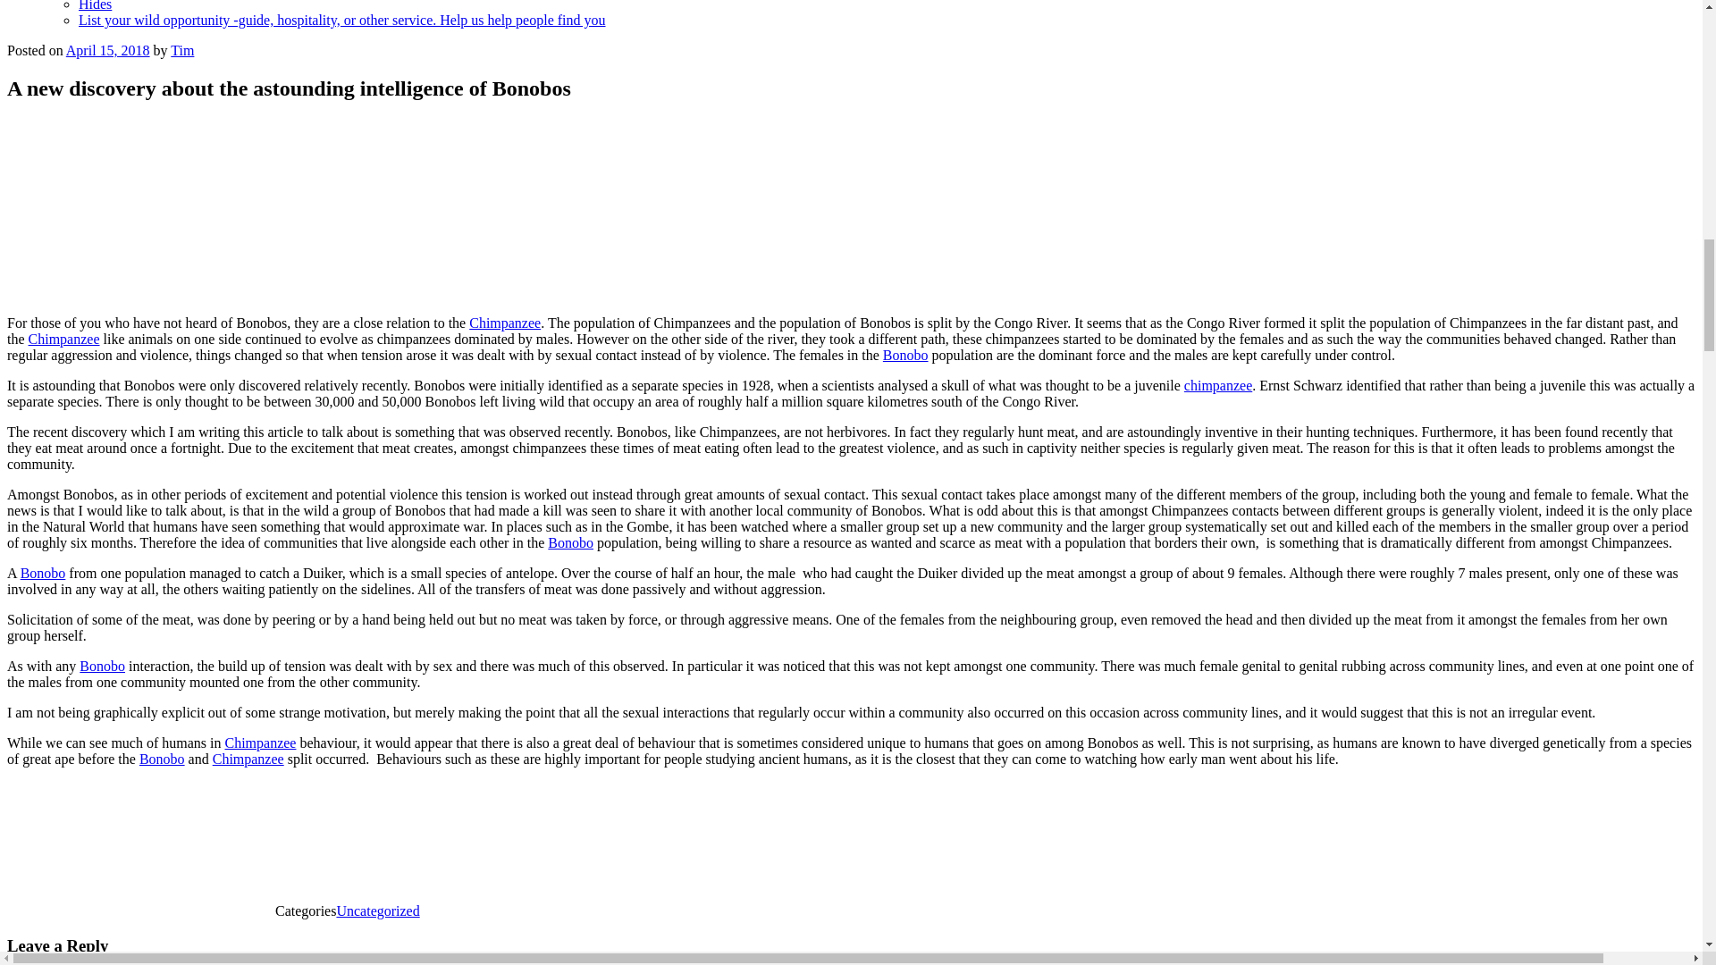  Describe the element at coordinates (162, 759) in the screenshot. I see `Bonobo` at that location.